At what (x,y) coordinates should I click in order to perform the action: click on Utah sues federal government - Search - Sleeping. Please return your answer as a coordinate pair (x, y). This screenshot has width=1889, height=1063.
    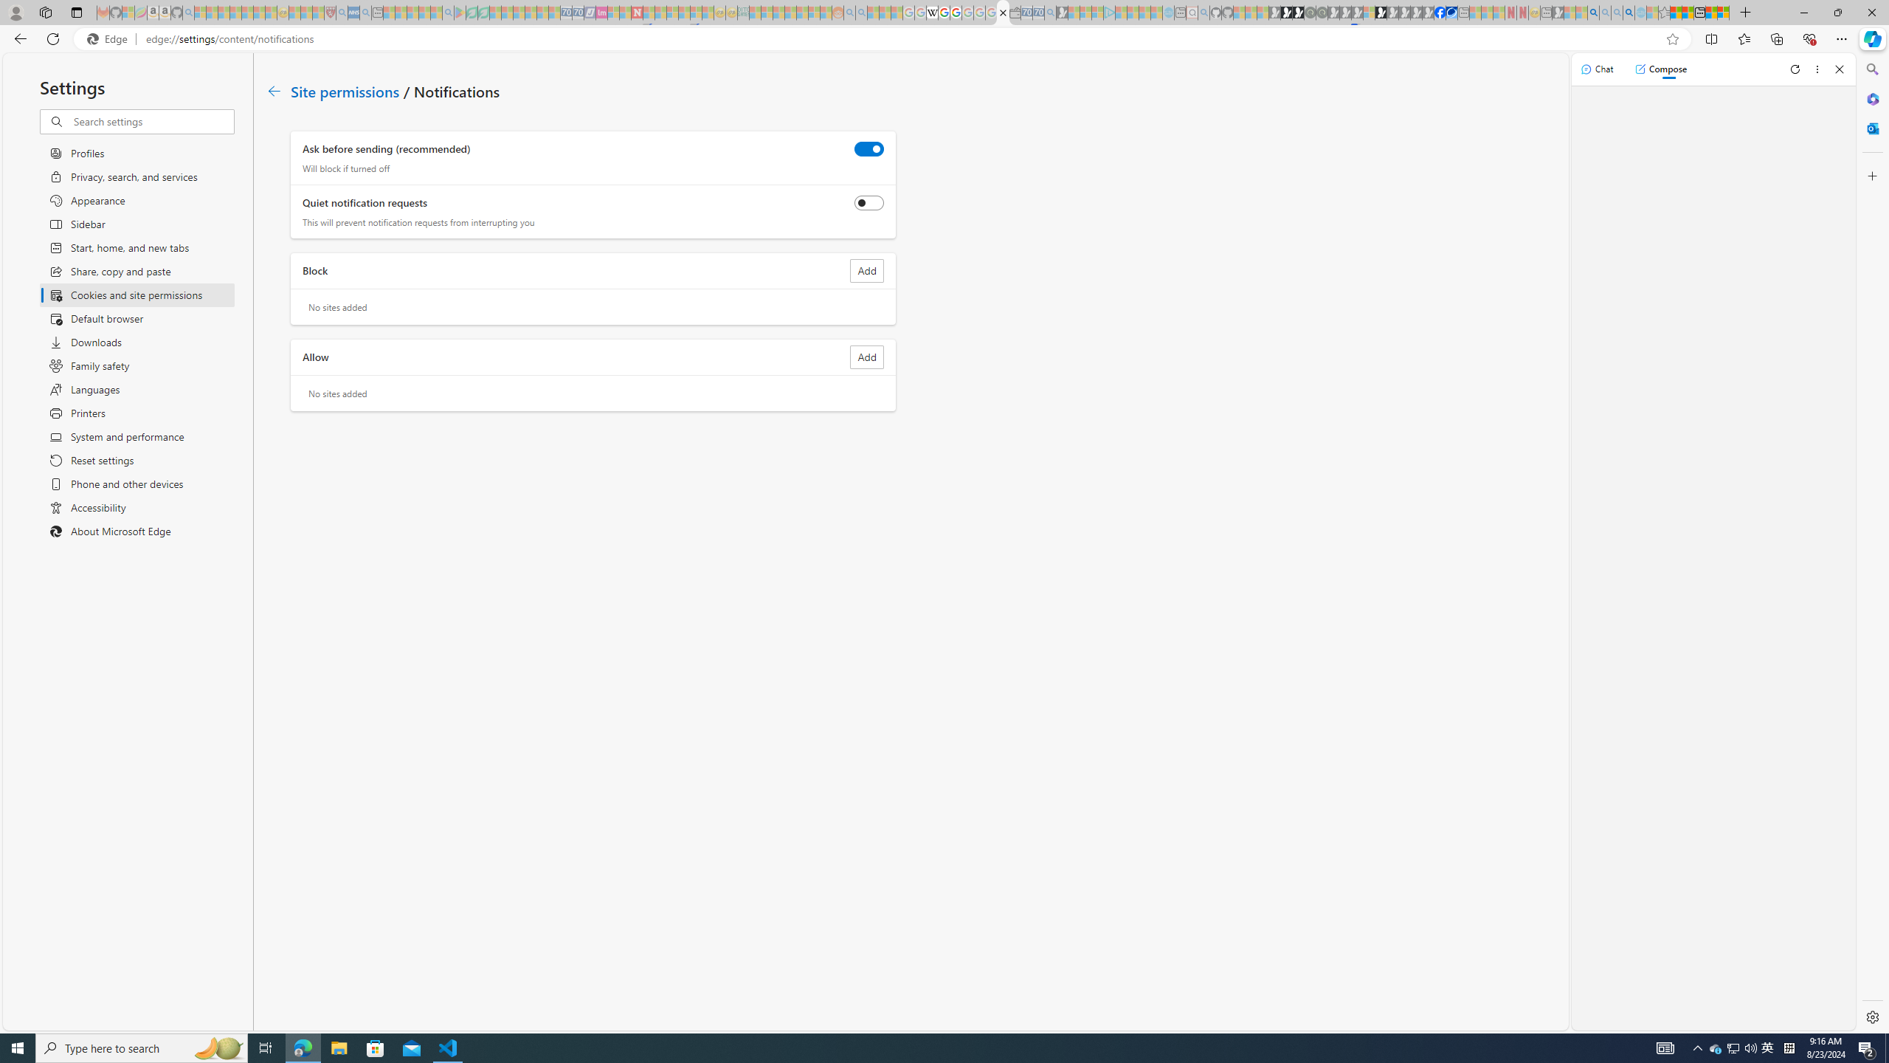
    Looking at the image, I should click on (861, 13).